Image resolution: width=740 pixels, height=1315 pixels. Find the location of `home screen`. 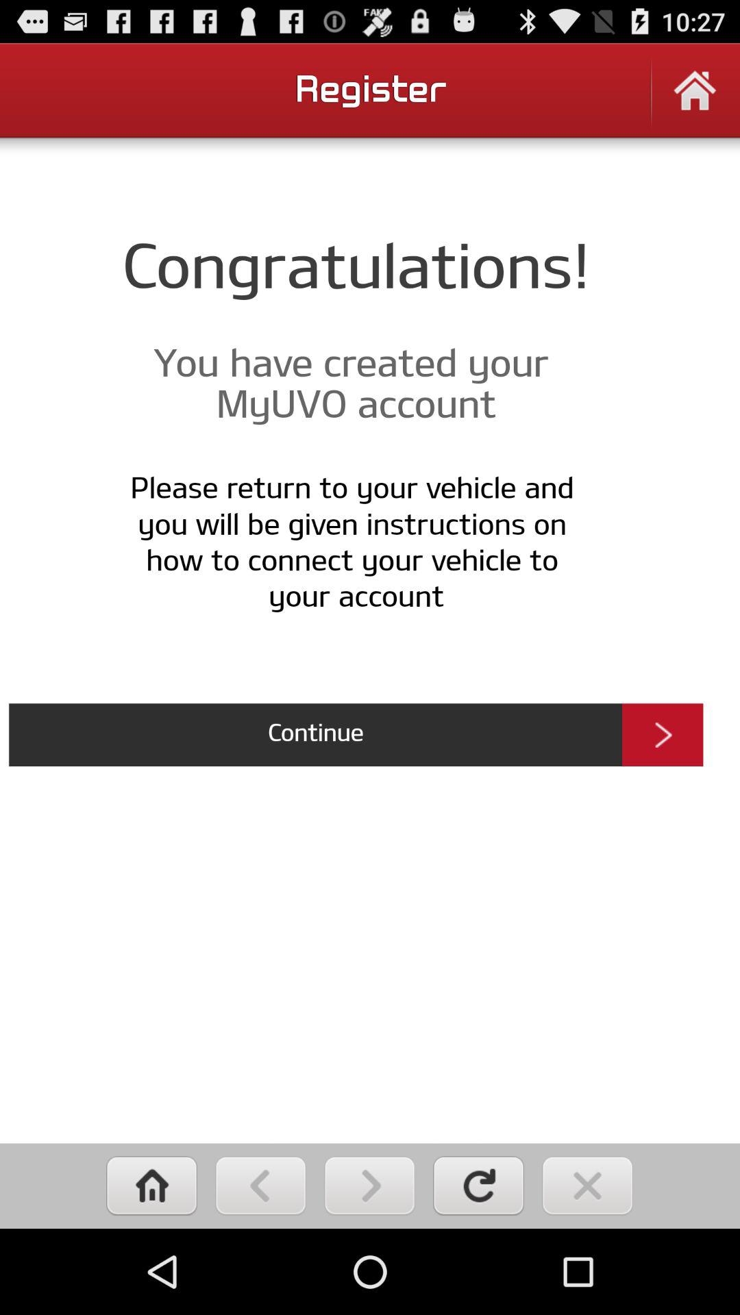

home screen is located at coordinates (695, 100).